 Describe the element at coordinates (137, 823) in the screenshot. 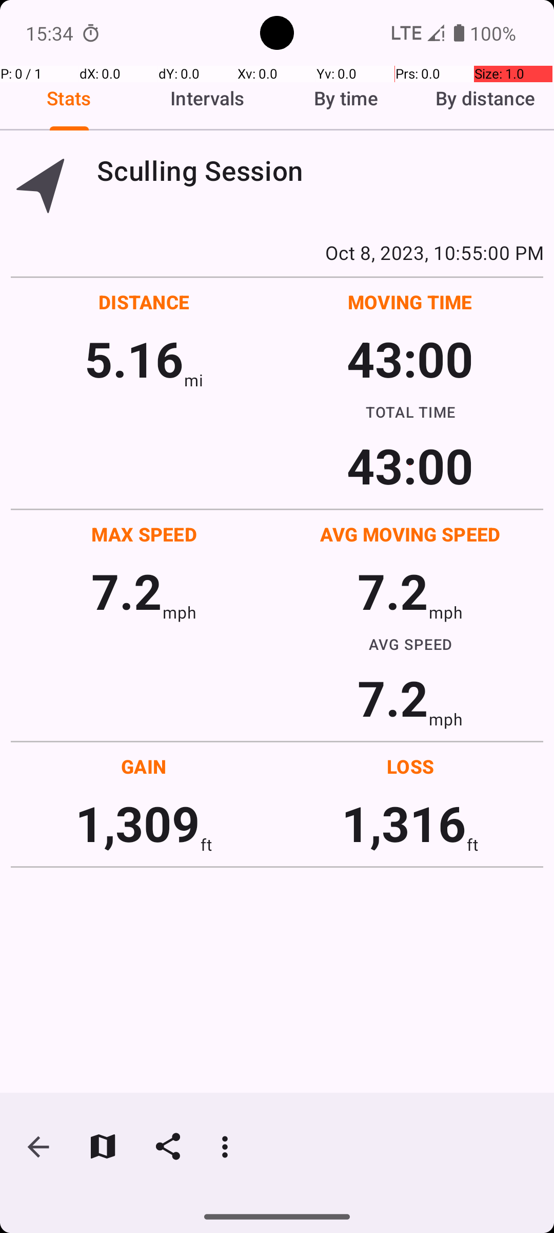

I see `1,309` at that location.